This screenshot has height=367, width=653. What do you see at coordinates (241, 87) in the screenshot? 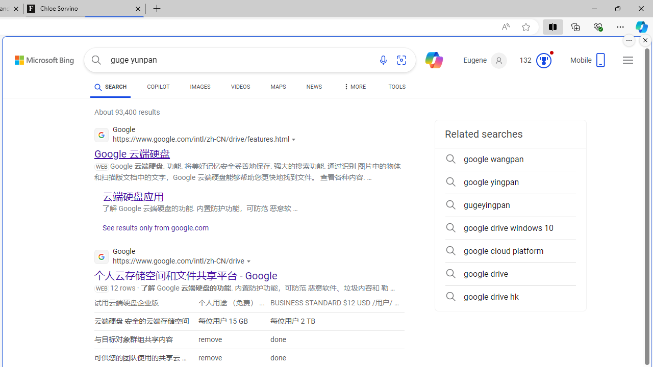
I see `VIDEOS` at bounding box center [241, 87].